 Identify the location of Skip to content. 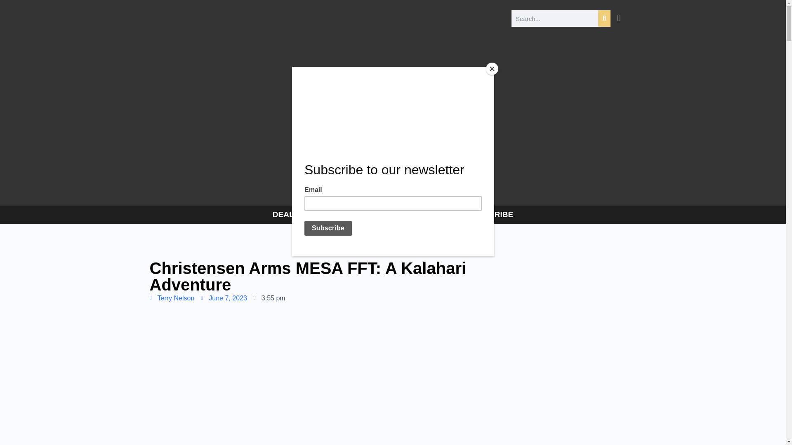
(8, 4).